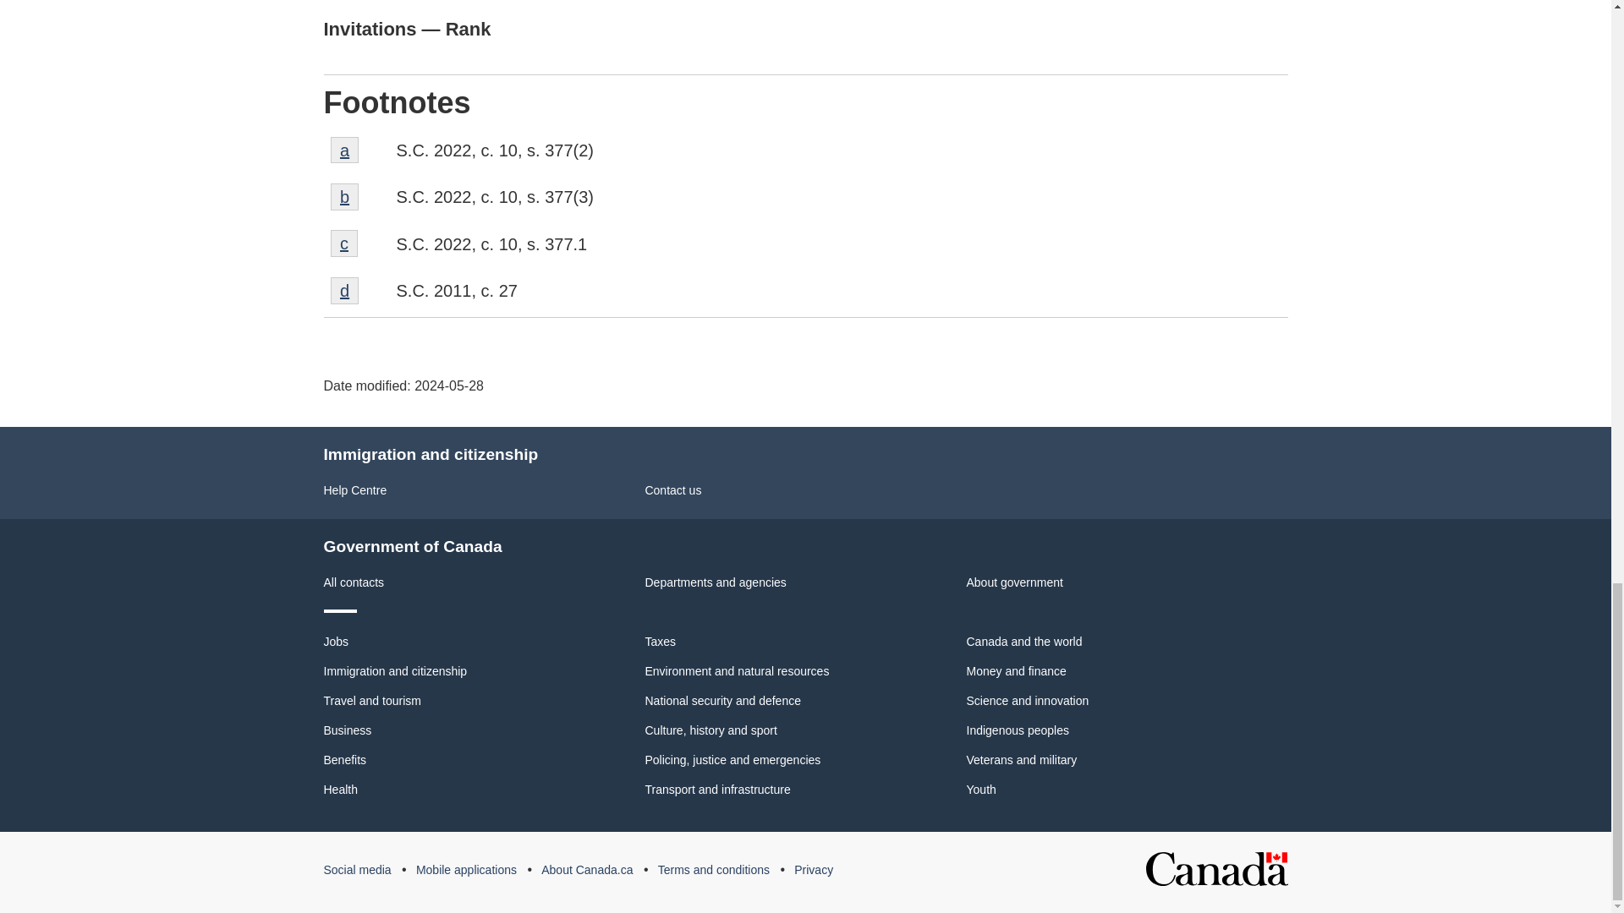 This screenshot has width=1624, height=913. I want to click on Contact us, so click(336, 641).